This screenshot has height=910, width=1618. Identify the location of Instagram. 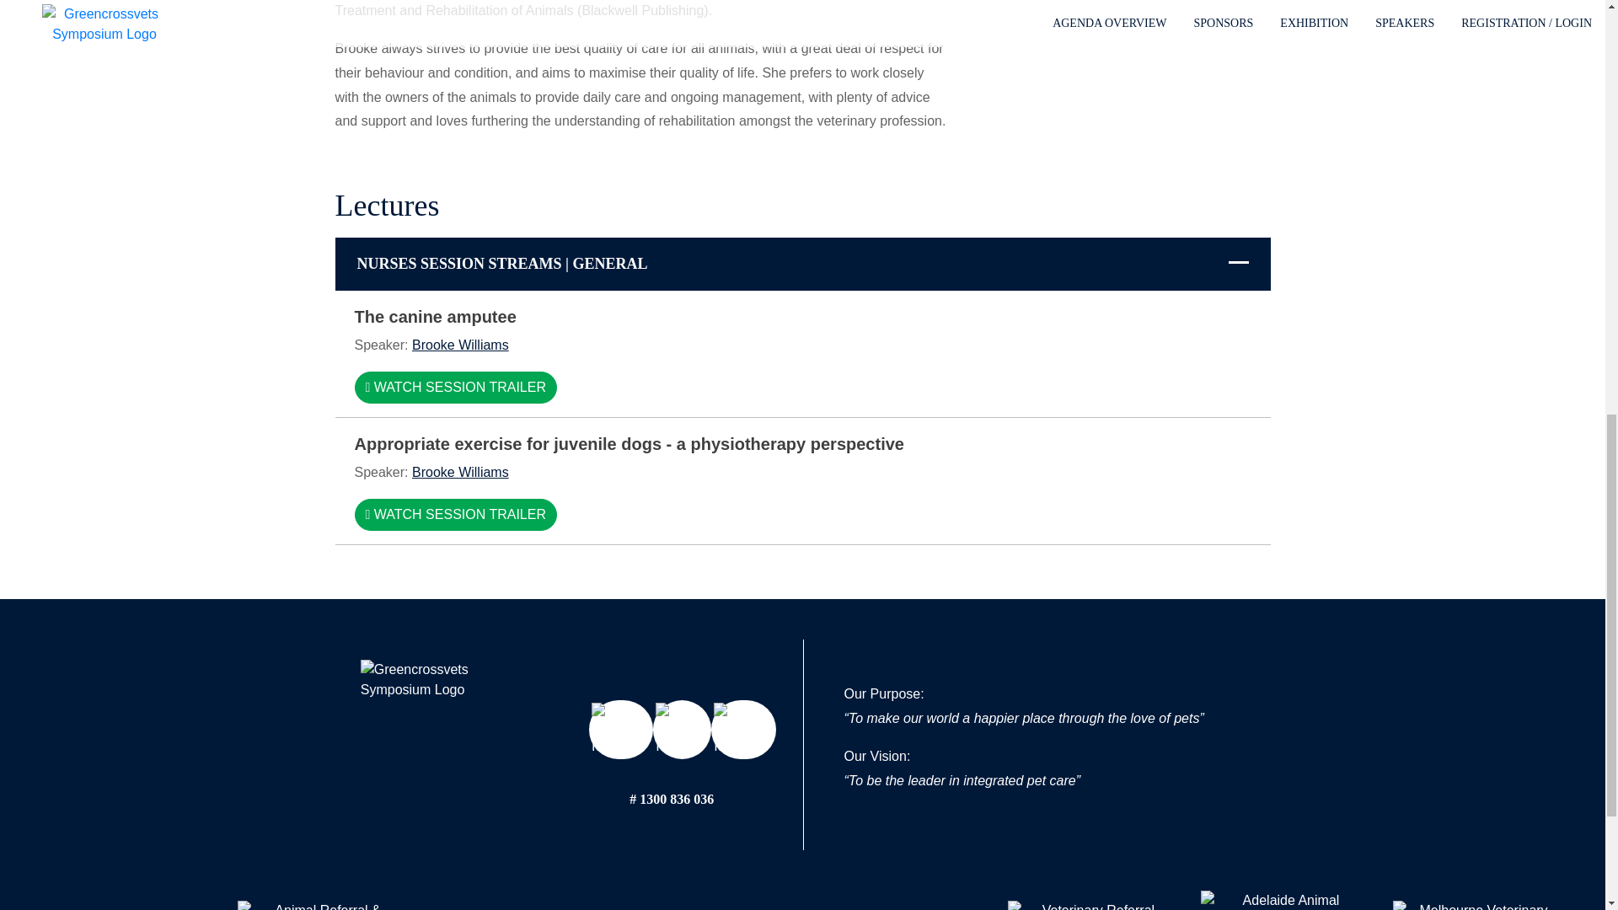
(743, 729).